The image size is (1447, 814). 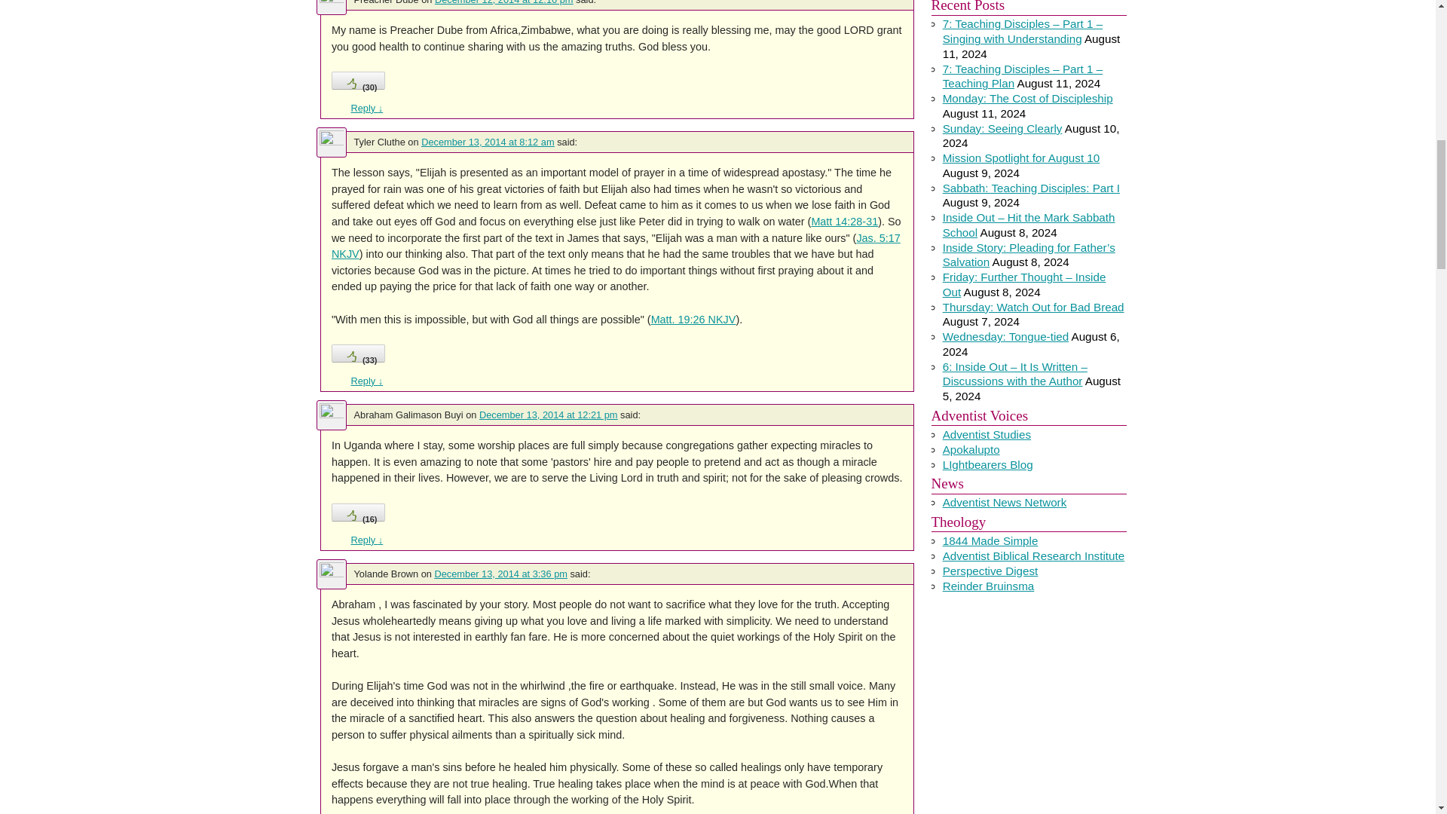 I want to click on by Arthur Patrick of Avondale, so click(x=987, y=434).